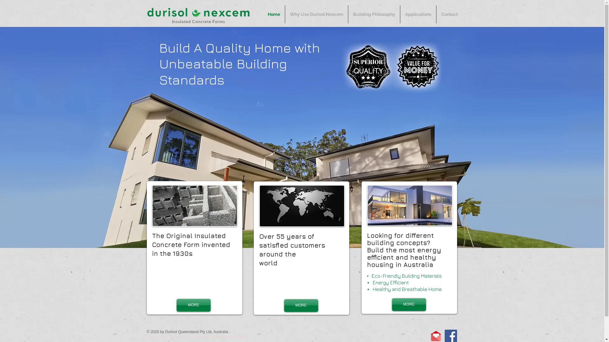 The image size is (609, 342). Describe the element at coordinates (409, 305) in the screenshot. I see `MORE` at that location.